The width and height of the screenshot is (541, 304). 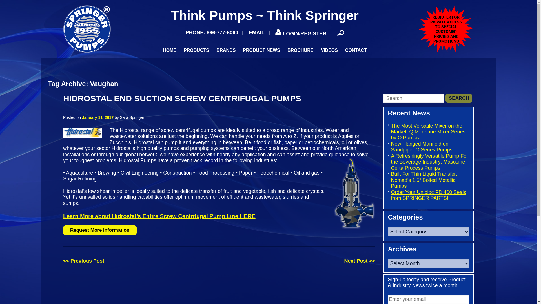 What do you see at coordinates (196, 50) in the screenshot?
I see `PRODUCTS` at bounding box center [196, 50].